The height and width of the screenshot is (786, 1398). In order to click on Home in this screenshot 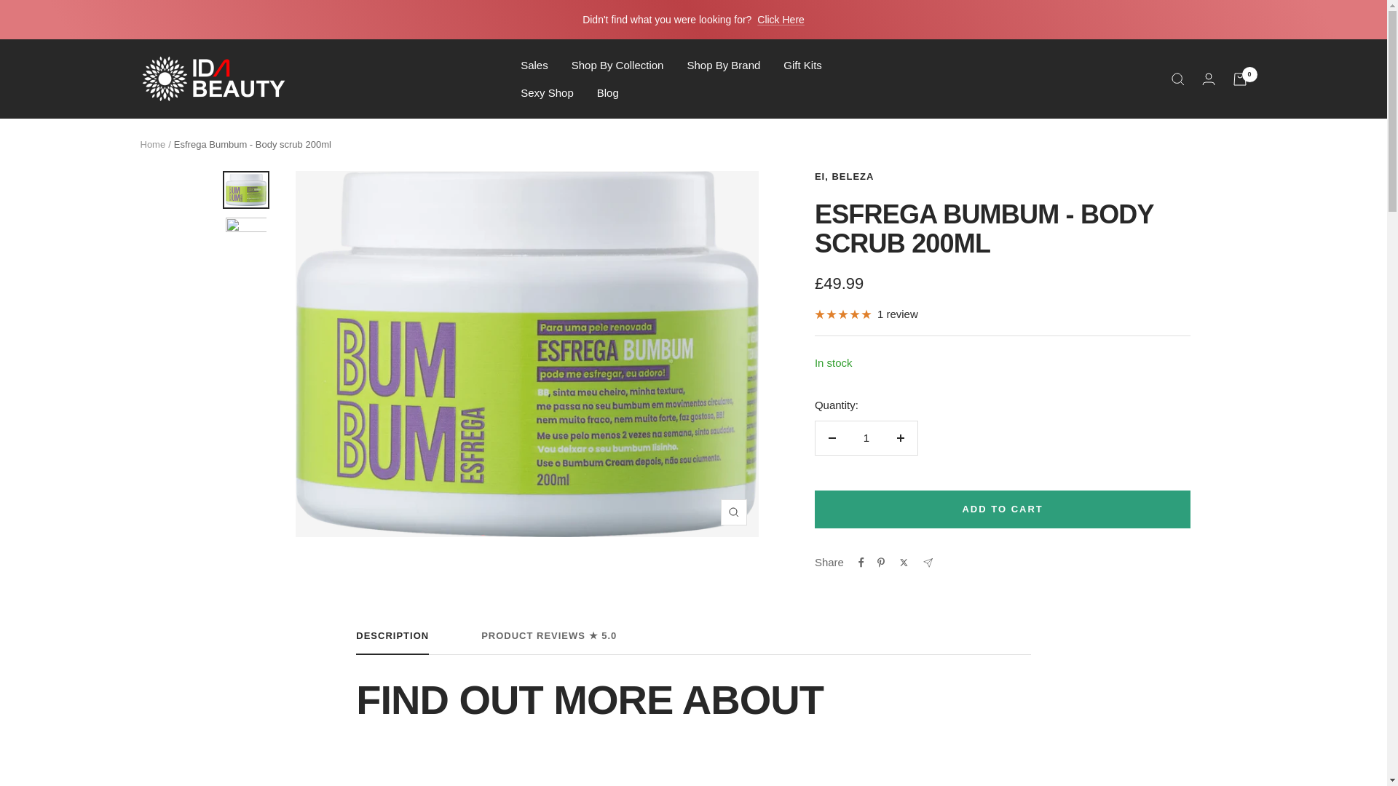, I will do `click(152, 144)`.